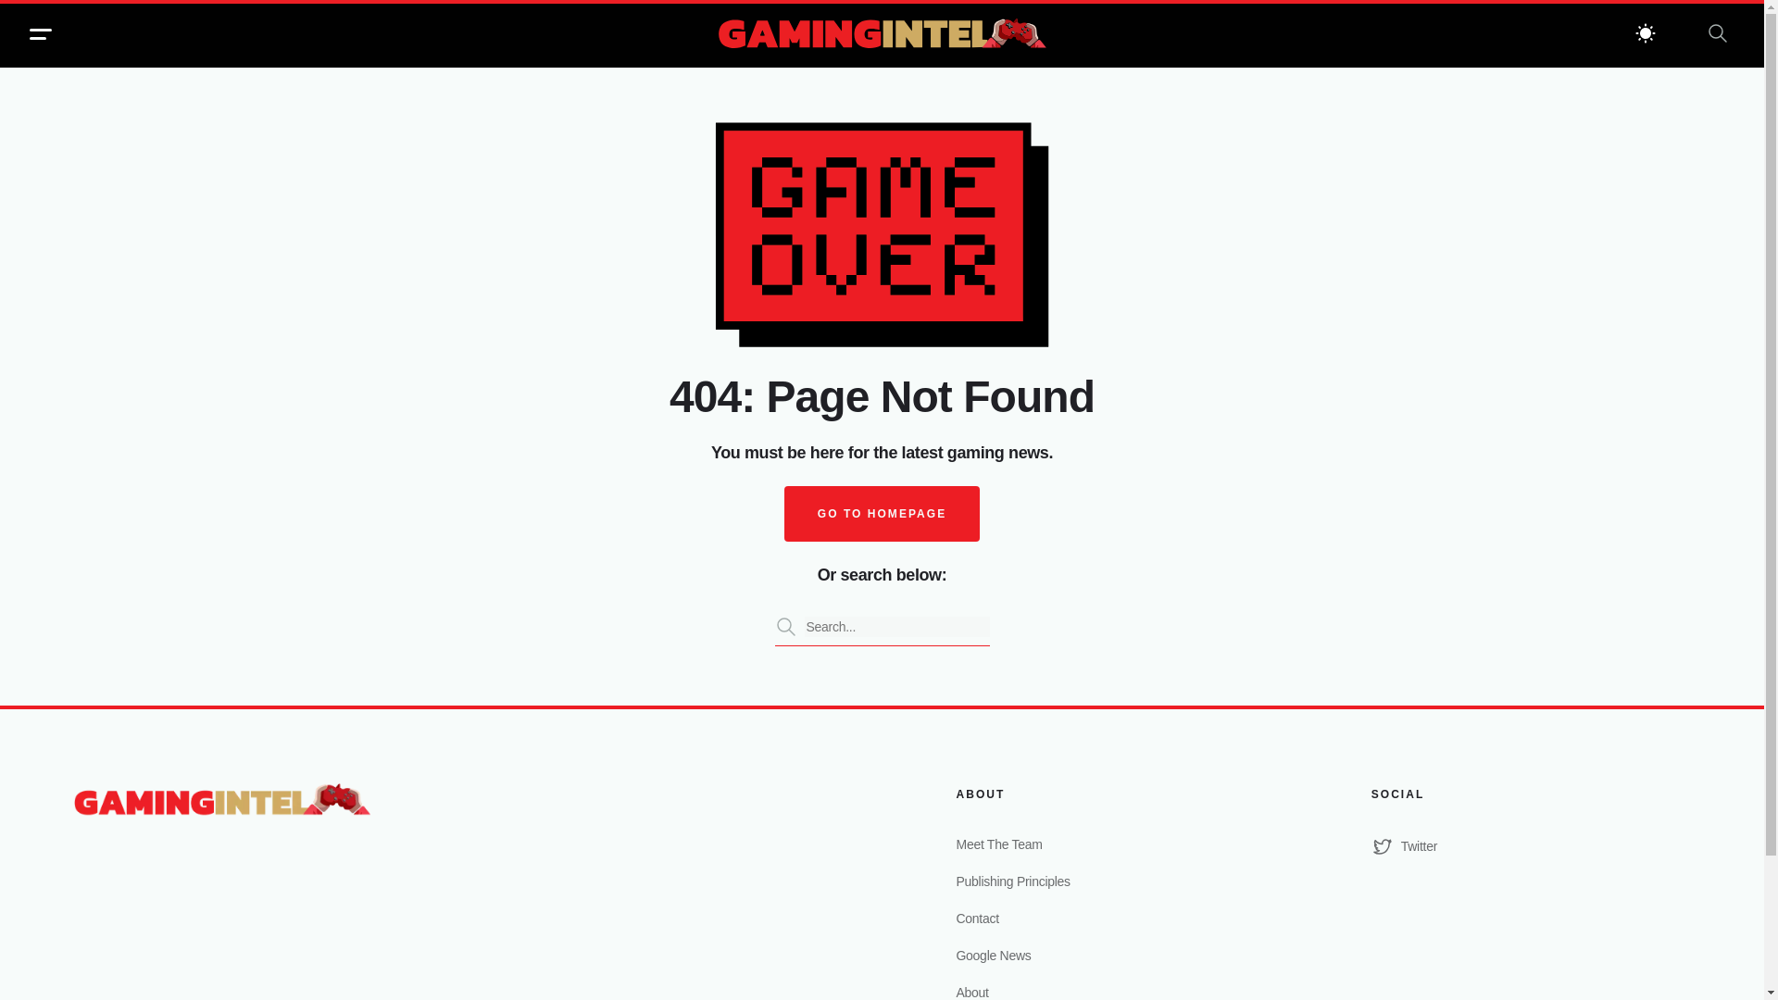  What do you see at coordinates (1115, 881) in the screenshot?
I see `Publishing Principles` at bounding box center [1115, 881].